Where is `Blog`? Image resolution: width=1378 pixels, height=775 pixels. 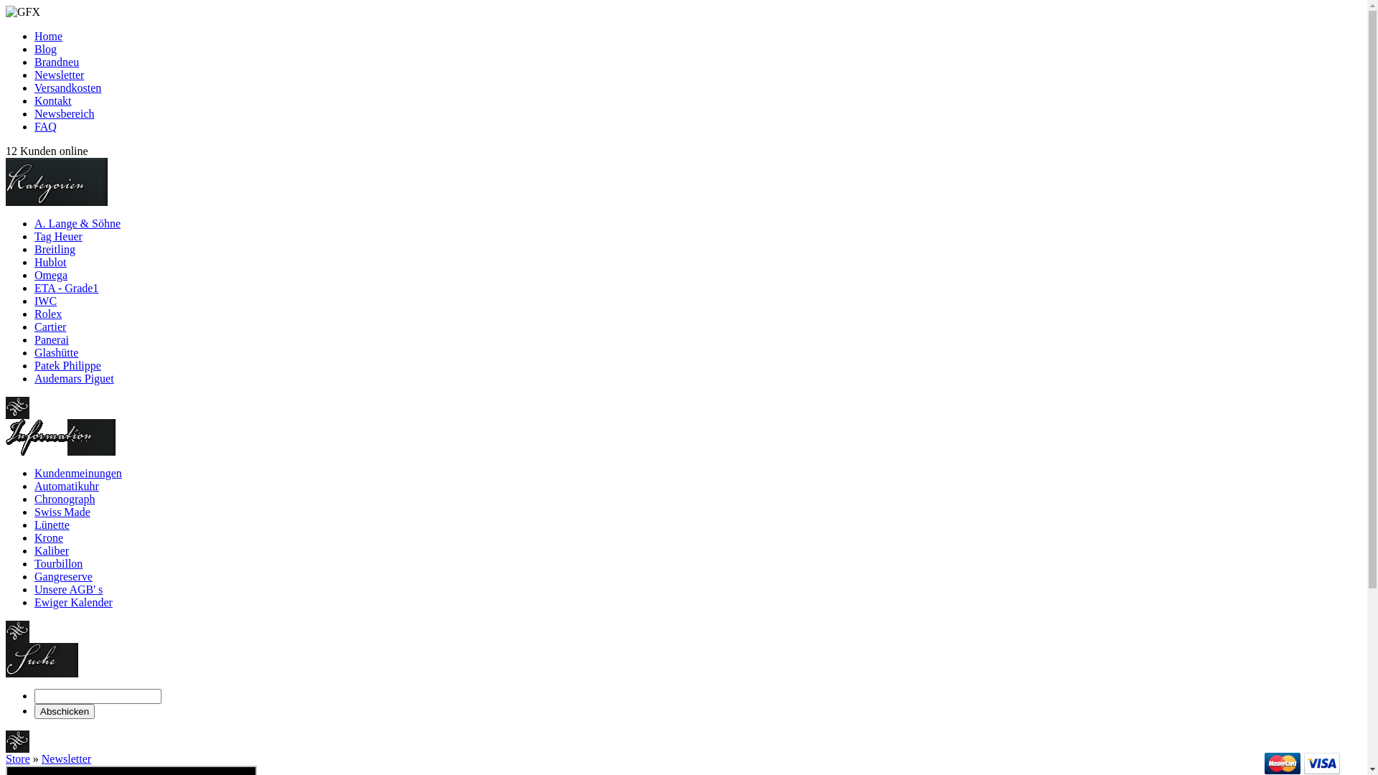
Blog is located at coordinates (46, 49).